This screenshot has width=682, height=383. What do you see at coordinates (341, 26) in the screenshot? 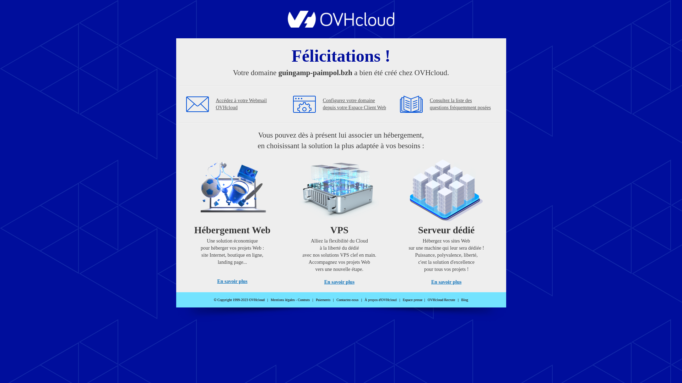
I see `OVHcloud` at bounding box center [341, 26].